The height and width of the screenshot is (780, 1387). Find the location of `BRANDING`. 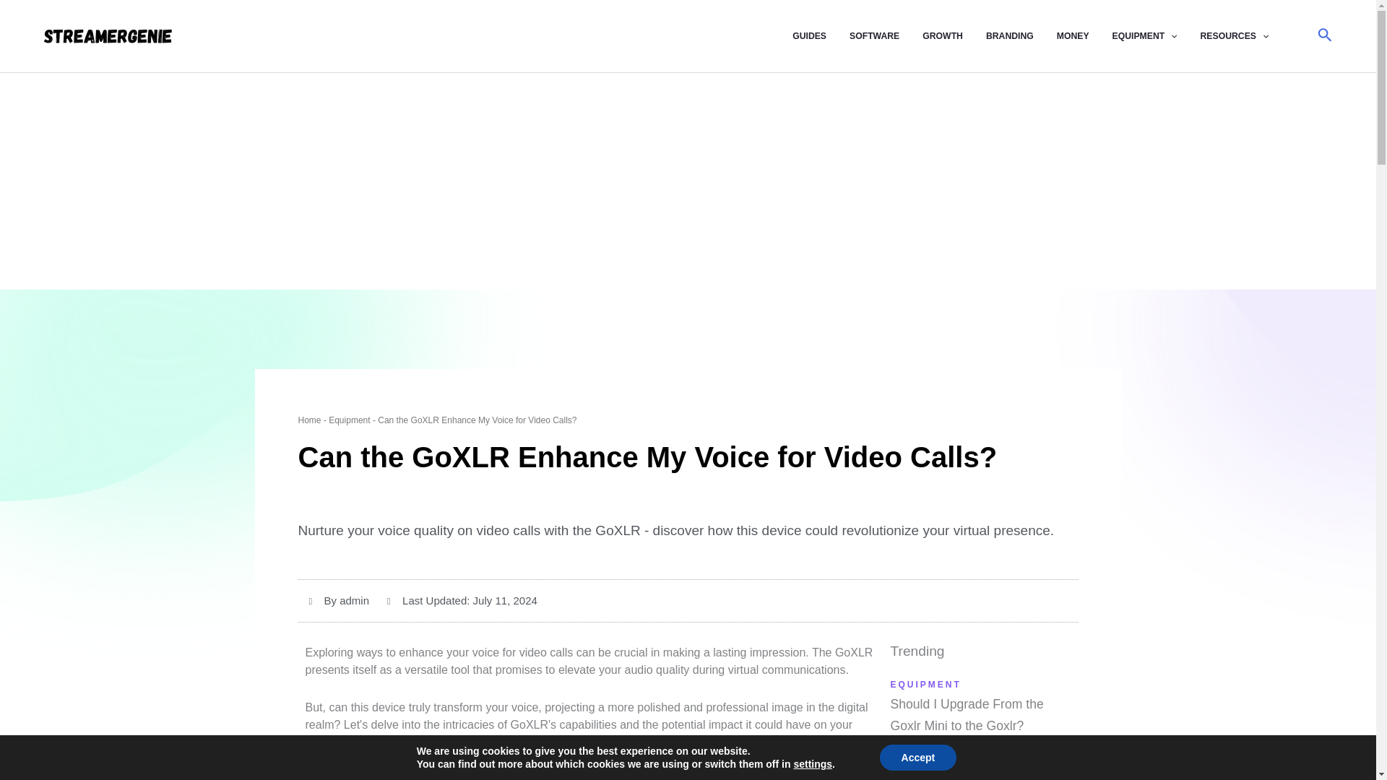

BRANDING is located at coordinates (1021, 36).